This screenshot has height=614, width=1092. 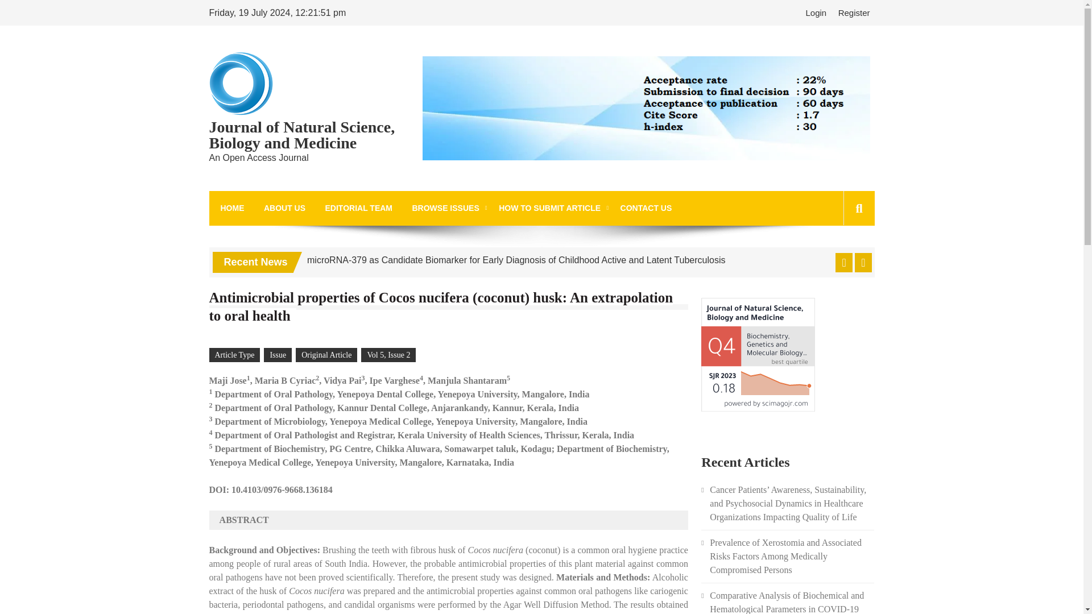 I want to click on Search, so click(x=841, y=259).